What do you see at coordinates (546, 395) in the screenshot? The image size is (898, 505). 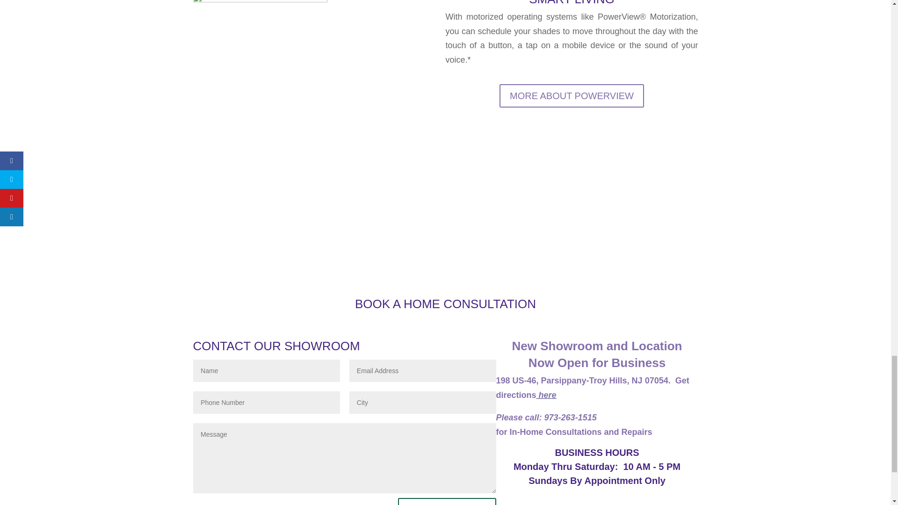 I see `here` at bounding box center [546, 395].